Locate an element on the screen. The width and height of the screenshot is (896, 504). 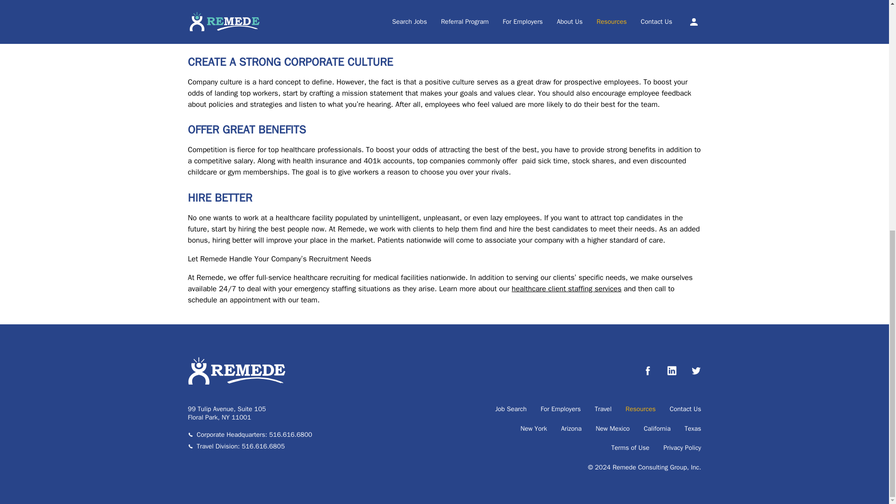
Job Search is located at coordinates (511, 409).